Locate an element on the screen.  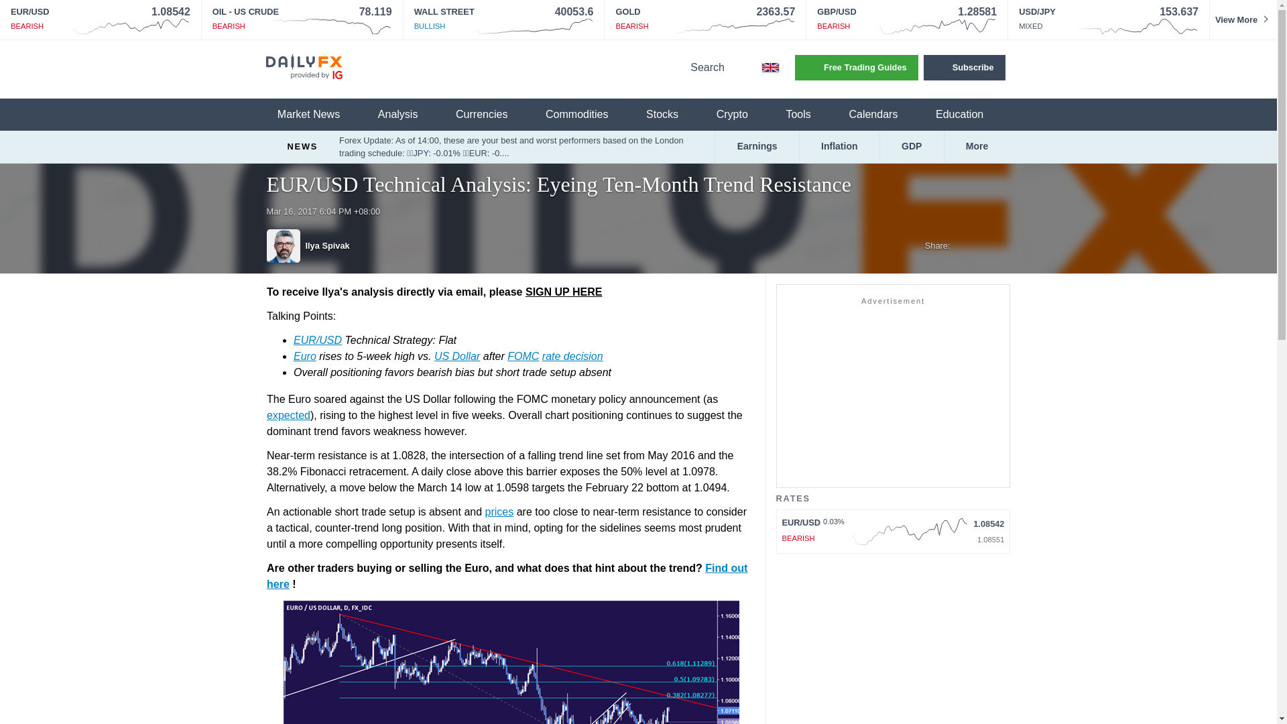
FOMC is located at coordinates (523, 356).